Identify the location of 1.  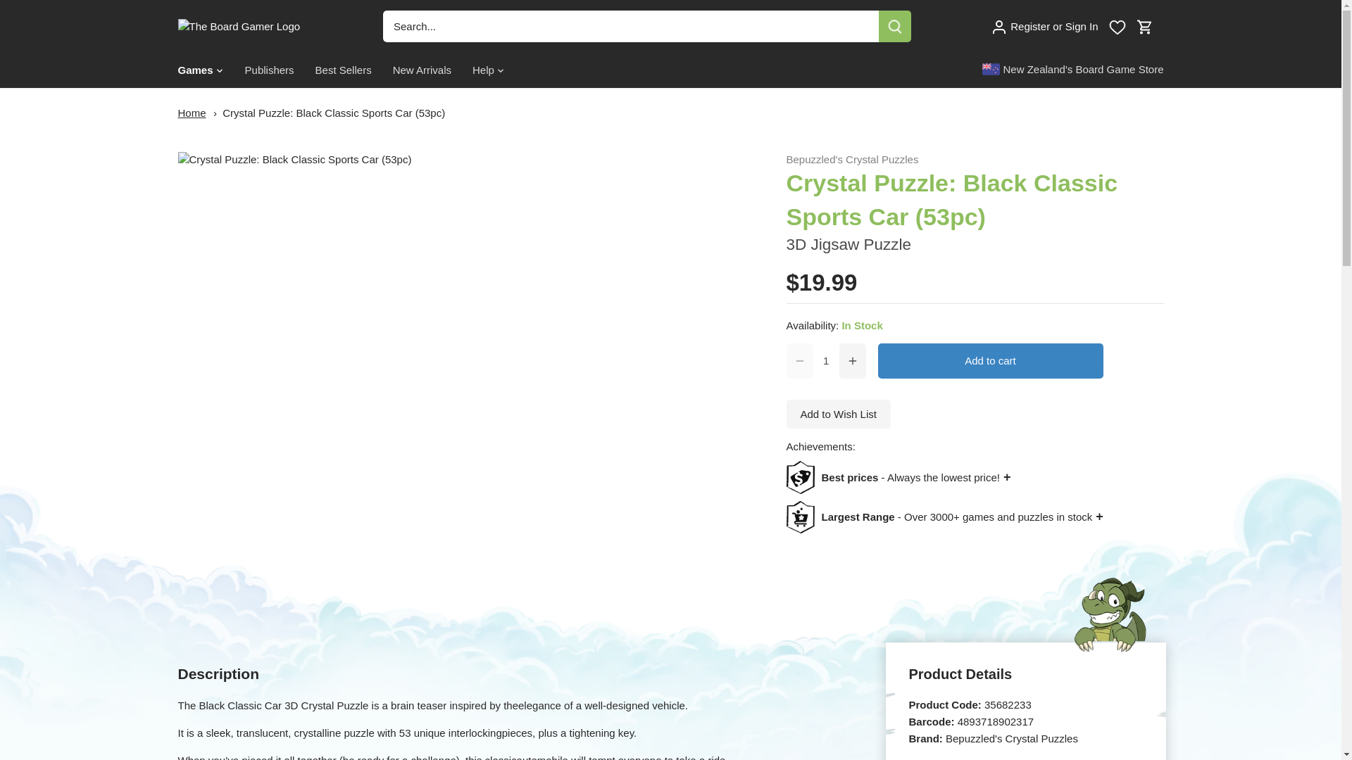
(825, 360).